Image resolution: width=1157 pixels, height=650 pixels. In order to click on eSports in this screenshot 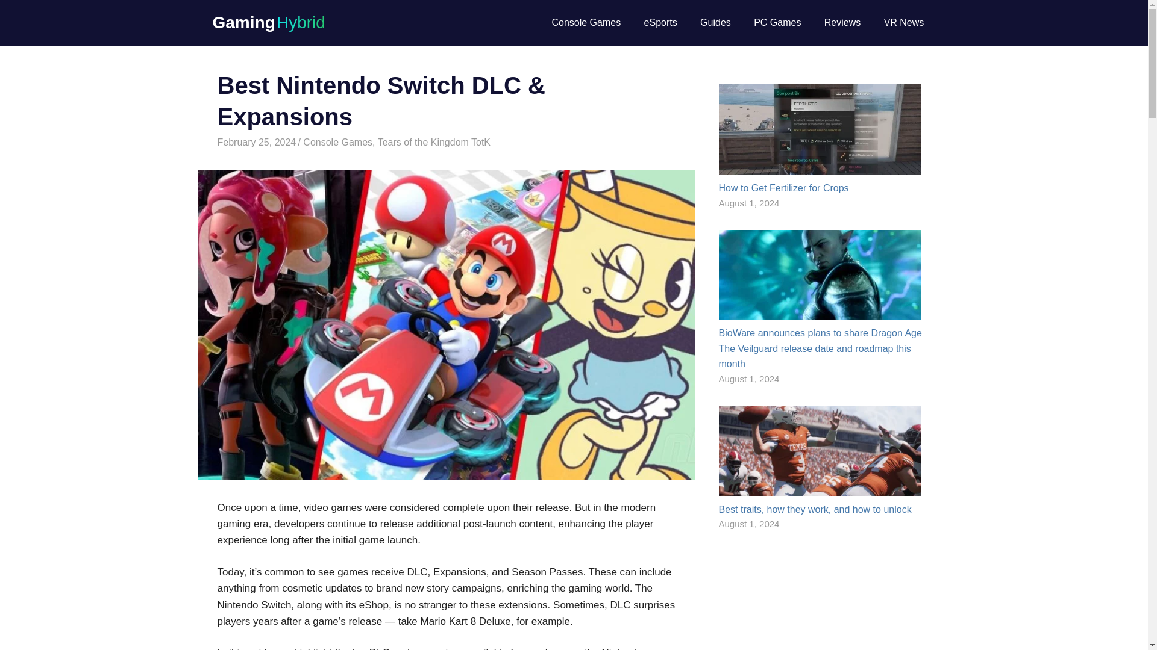, I will do `click(660, 22)`.